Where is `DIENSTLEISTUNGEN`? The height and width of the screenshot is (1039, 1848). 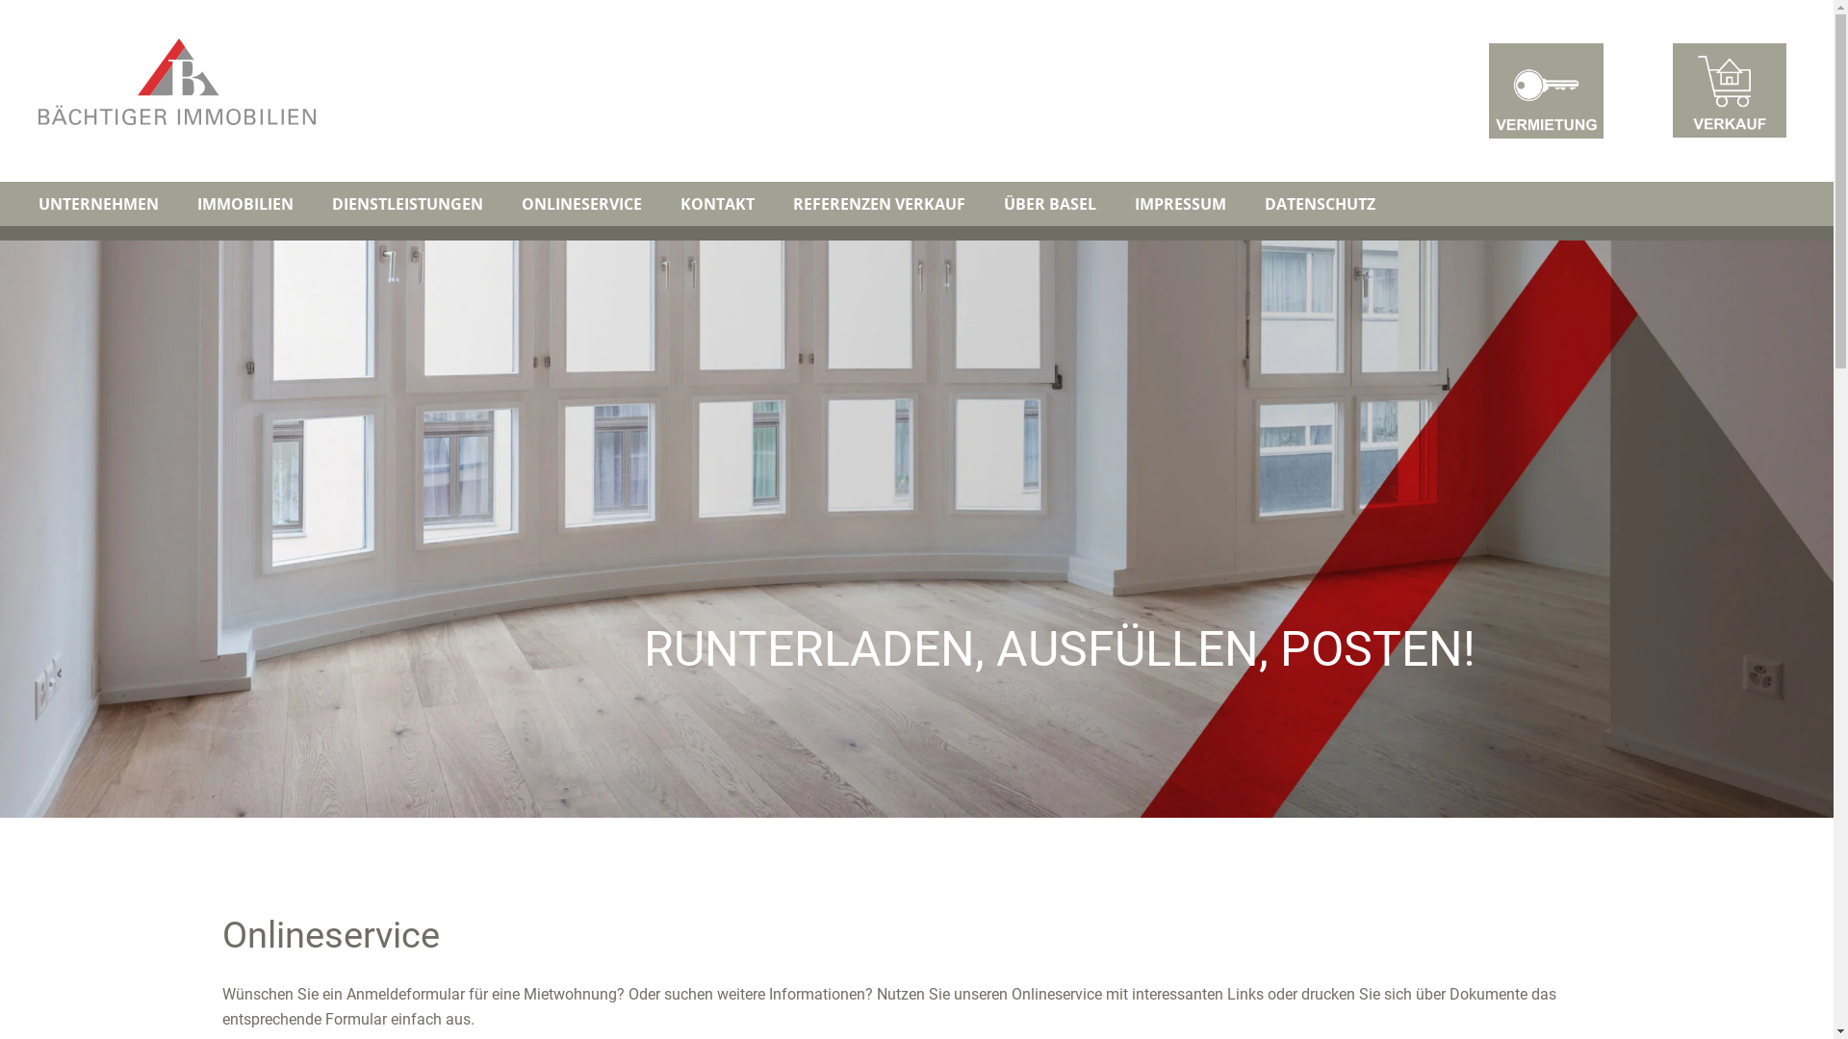
DIENSTLEISTUNGEN is located at coordinates (408, 204).